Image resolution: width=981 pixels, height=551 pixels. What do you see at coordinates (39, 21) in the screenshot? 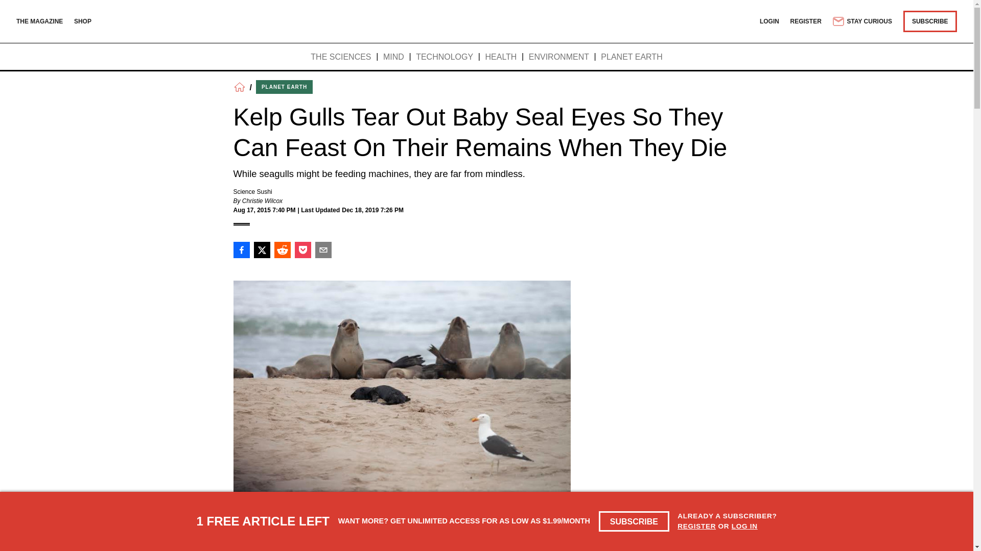
I see `THE MAGAZINE` at bounding box center [39, 21].